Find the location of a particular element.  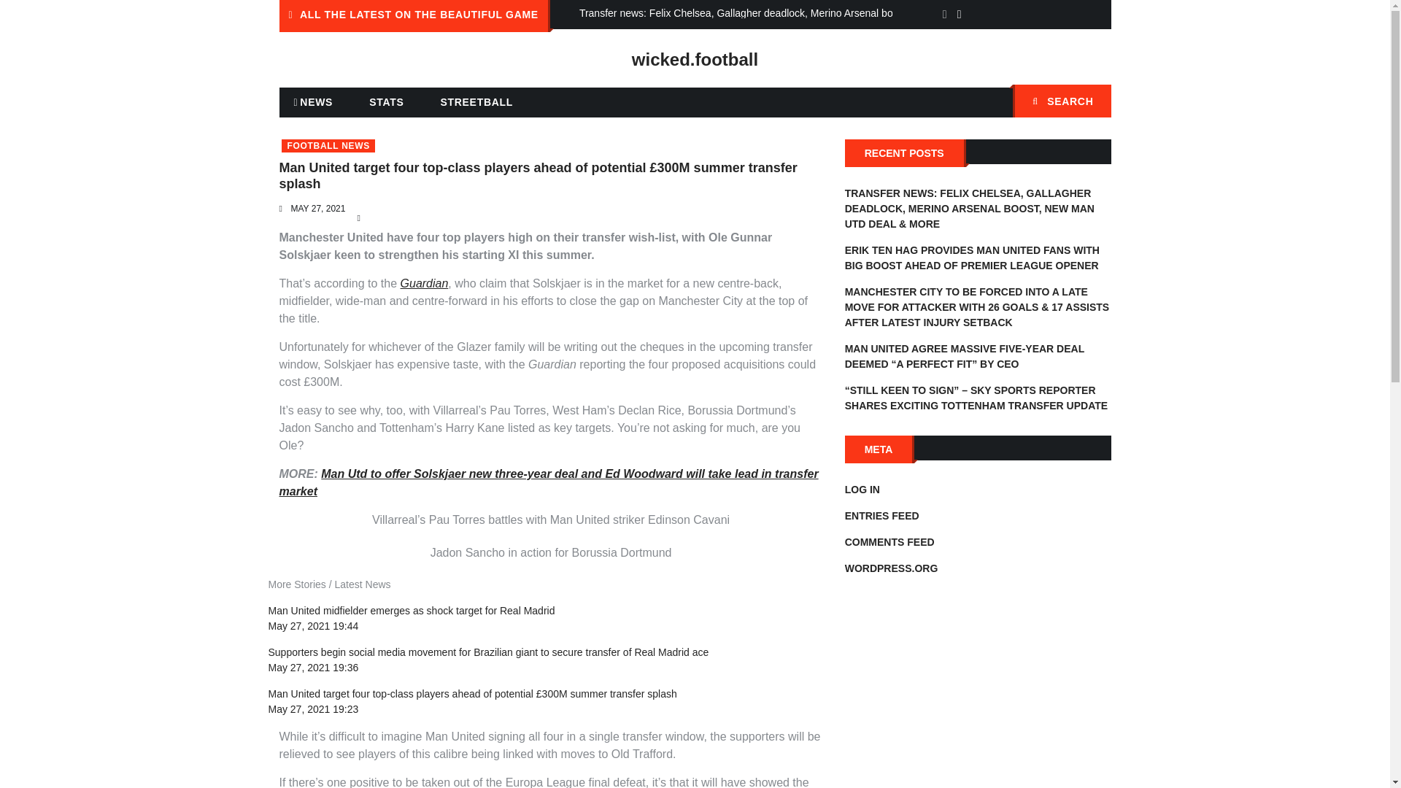

FOOTBALL NEWS is located at coordinates (328, 146).